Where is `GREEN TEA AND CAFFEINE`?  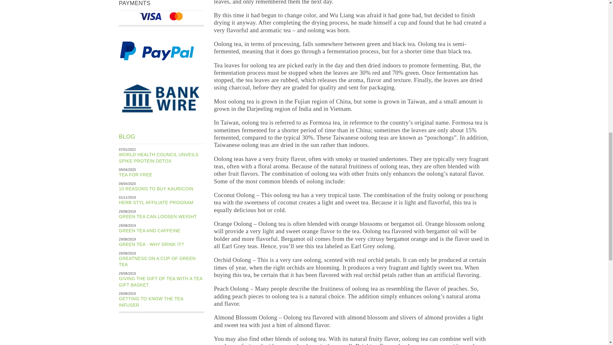
GREEN TEA AND CAFFEINE is located at coordinates (149, 231).